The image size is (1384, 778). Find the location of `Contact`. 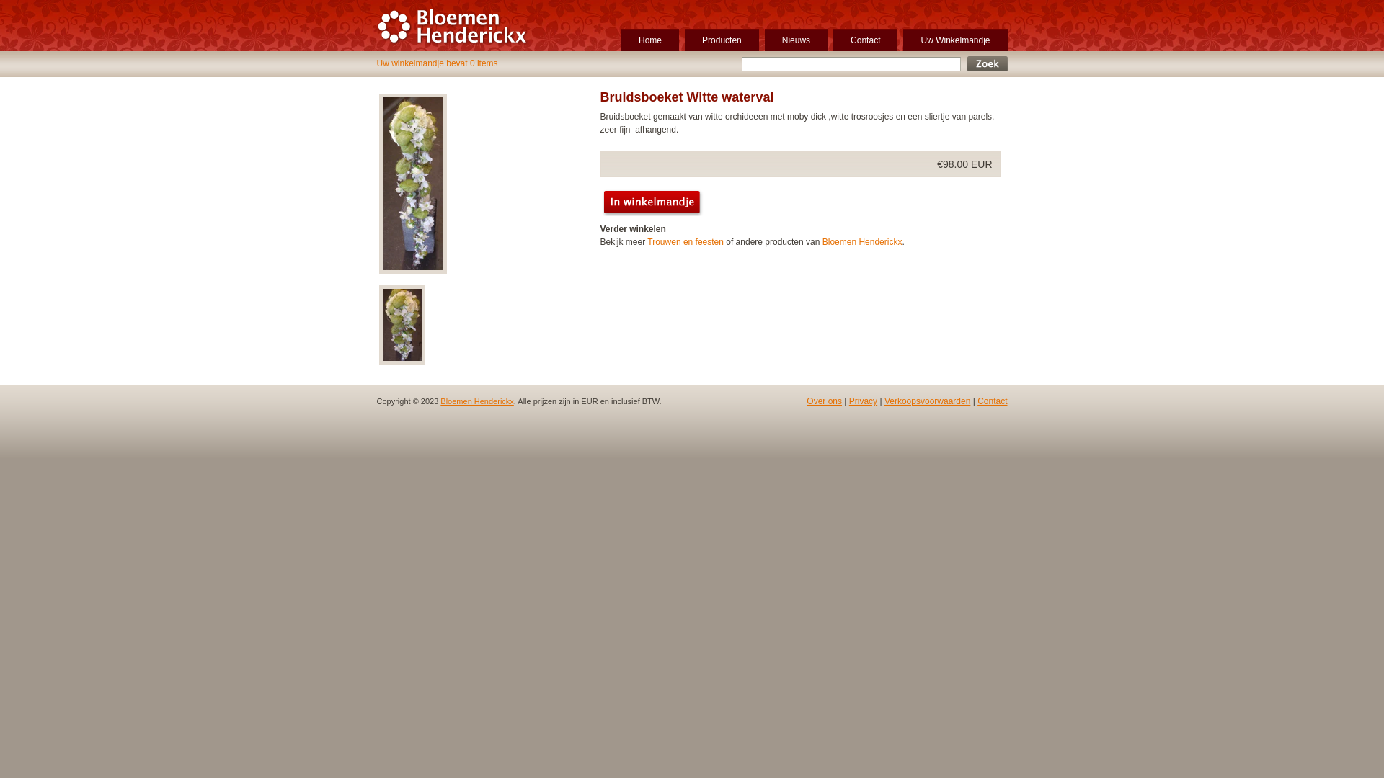

Contact is located at coordinates (865, 40).